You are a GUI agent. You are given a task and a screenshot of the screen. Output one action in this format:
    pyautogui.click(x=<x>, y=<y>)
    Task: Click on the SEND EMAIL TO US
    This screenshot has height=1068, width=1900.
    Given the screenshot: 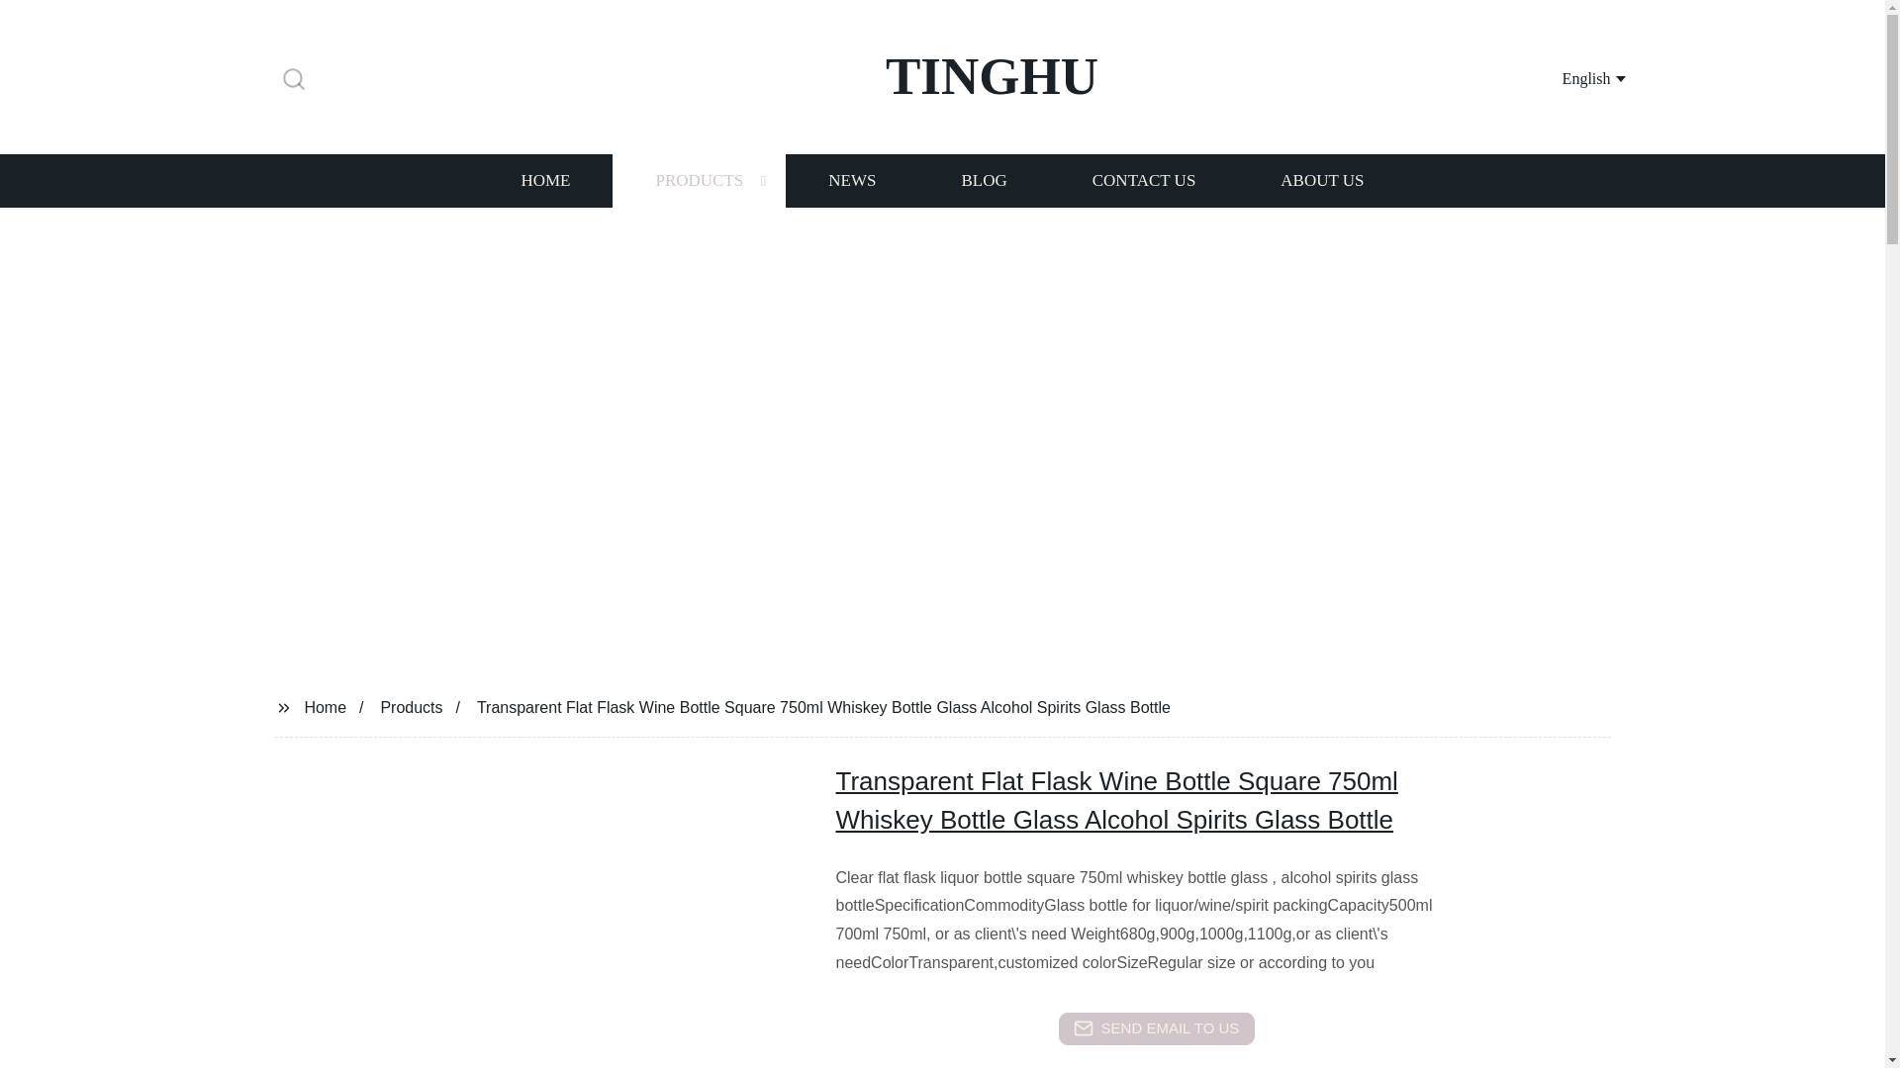 What is the action you would take?
    pyautogui.click(x=1156, y=1028)
    